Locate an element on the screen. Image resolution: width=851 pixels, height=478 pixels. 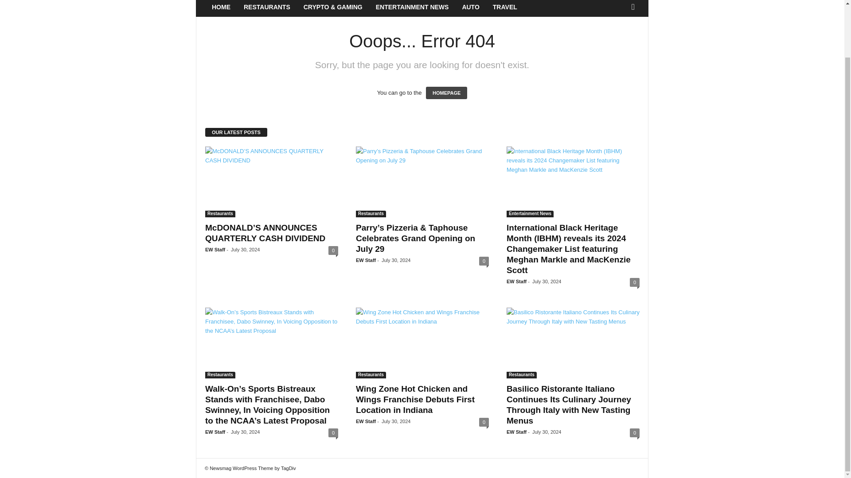
EW Staff is located at coordinates (366, 260).